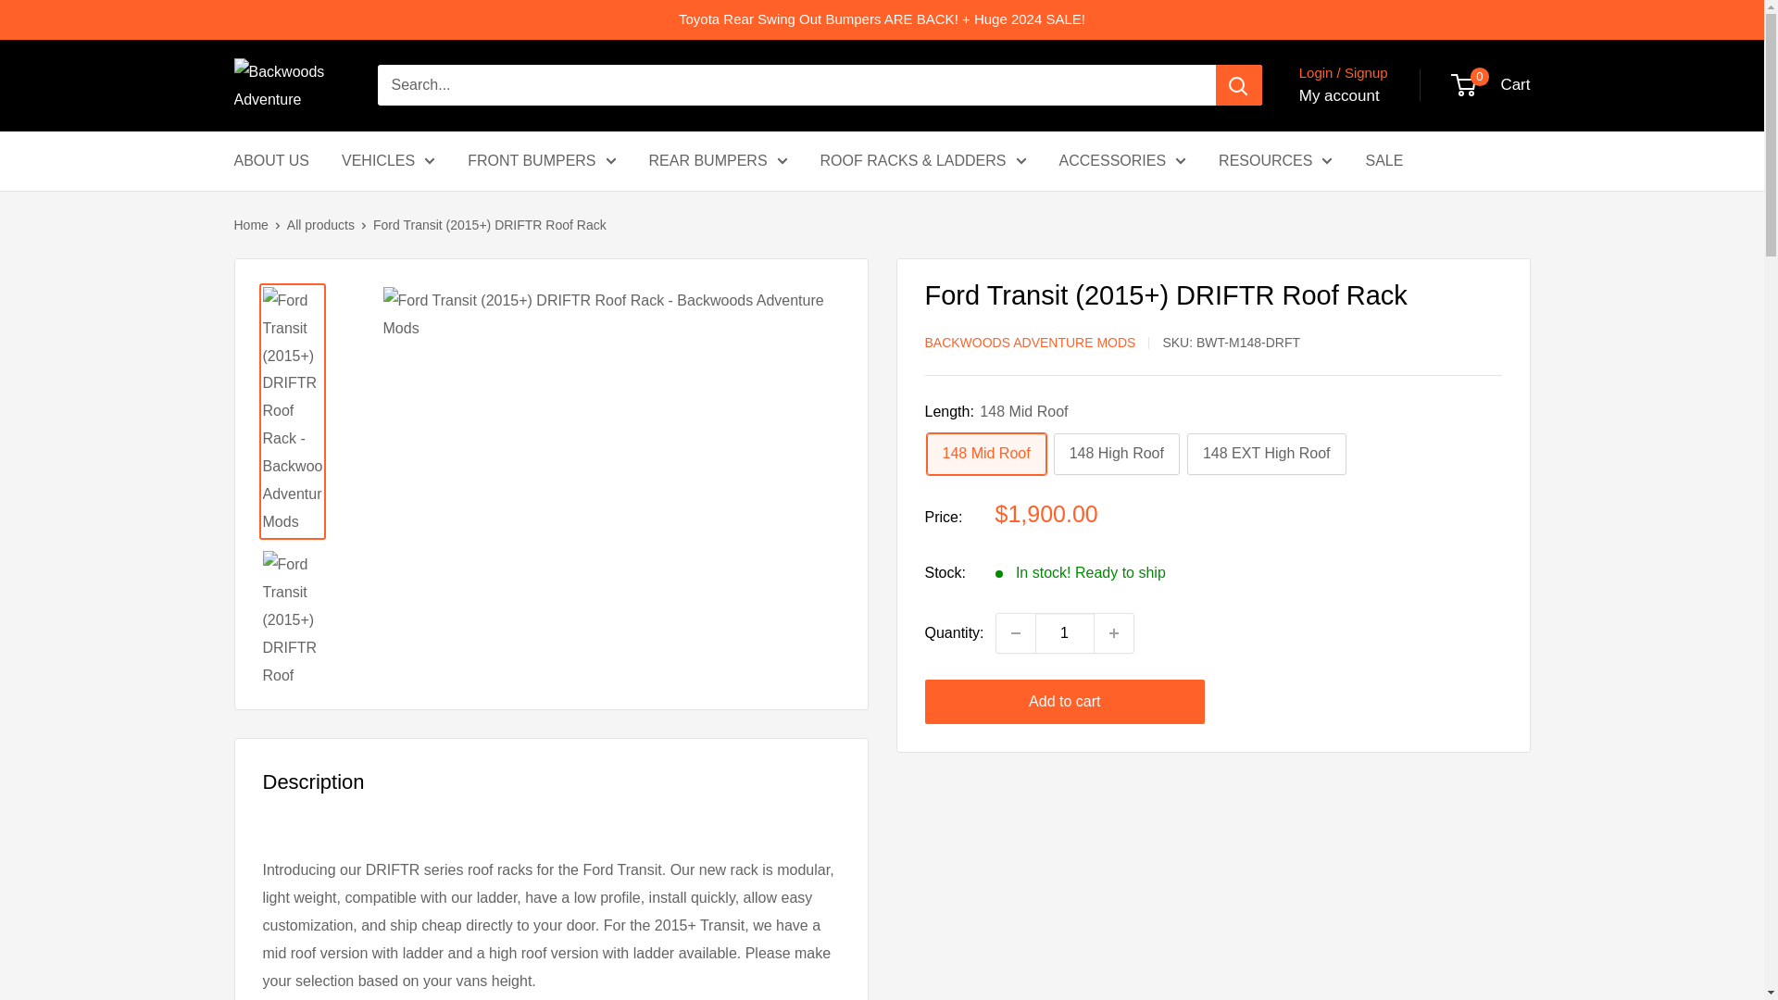 Image resolution: width=1778 pixels, height=1000 pixels. Describe the element at coordinates (1065, 633) in the screenshot. I see `1` at that location.